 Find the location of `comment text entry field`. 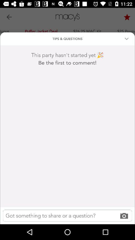

comment text entry field is located at coordinates (67, 215).